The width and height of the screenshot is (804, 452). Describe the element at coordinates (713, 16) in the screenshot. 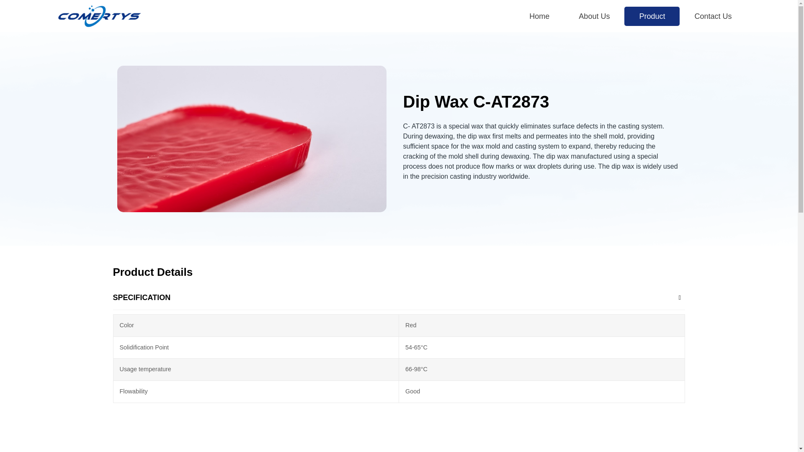

I see `Contact Us` at that location.